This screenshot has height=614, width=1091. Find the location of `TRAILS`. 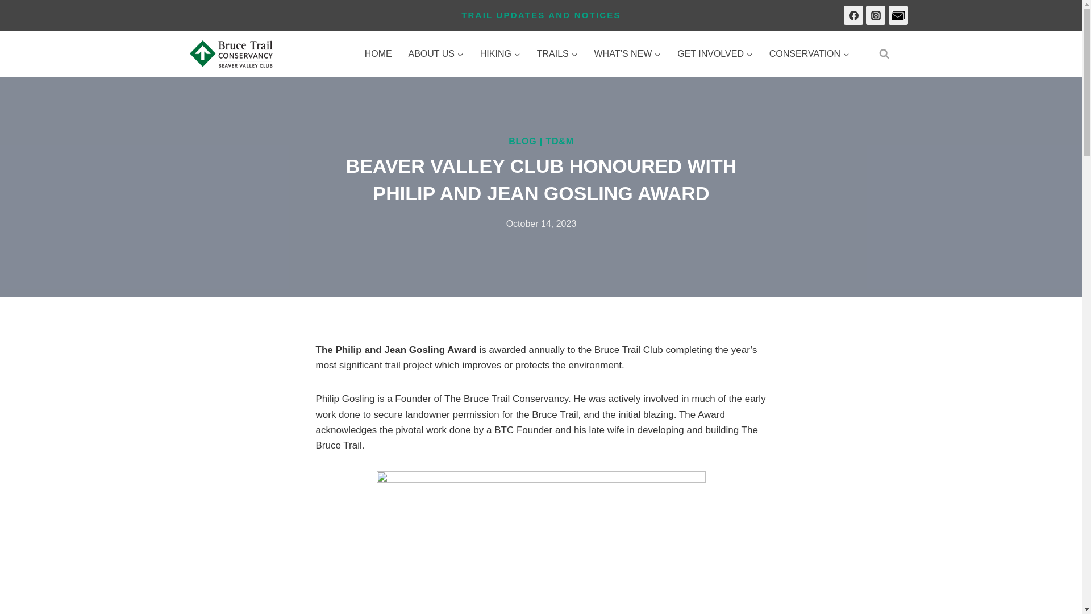

TRAILS is located at coordinates (557, 54).